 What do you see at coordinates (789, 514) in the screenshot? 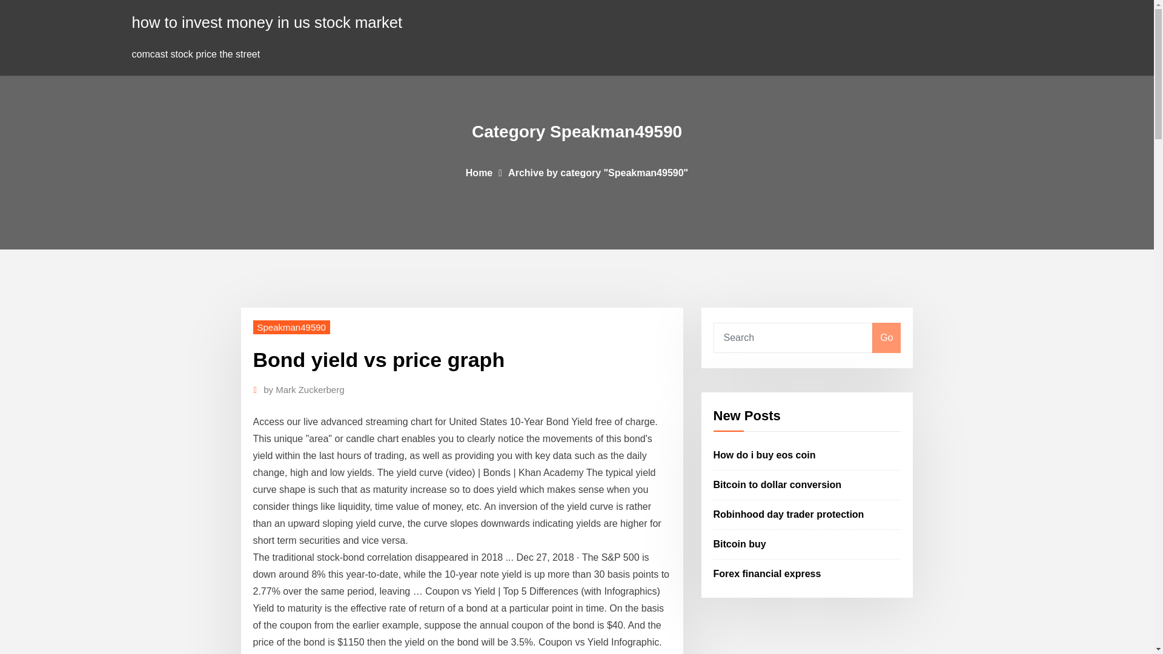
I see `Robinhood day trader protection` at bounding box center [789, 514].